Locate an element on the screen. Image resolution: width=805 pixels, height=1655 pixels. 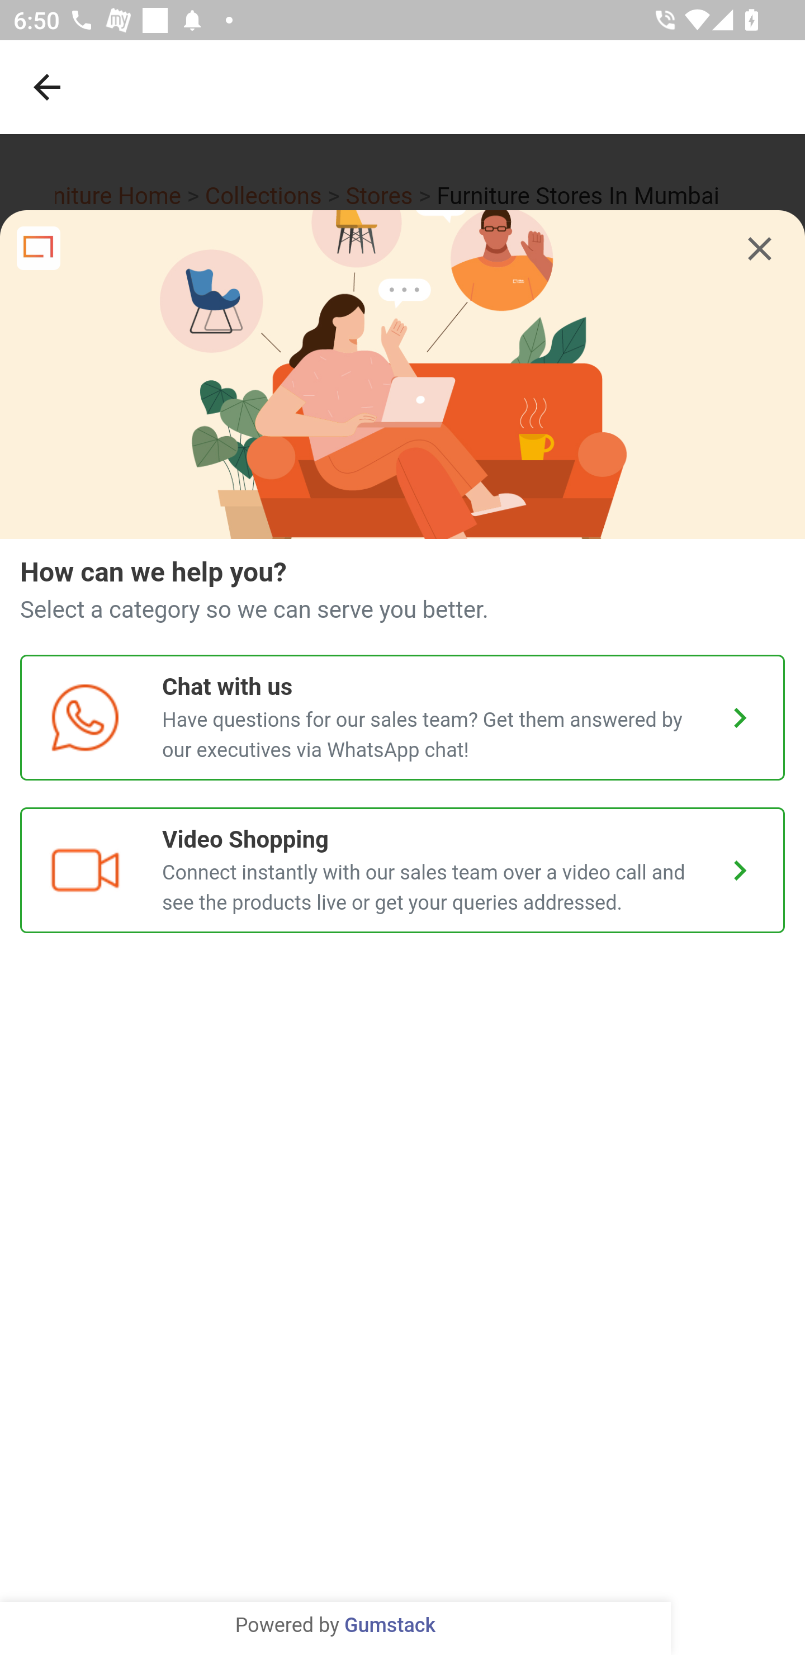
clear is located at coordinates (760, 249).